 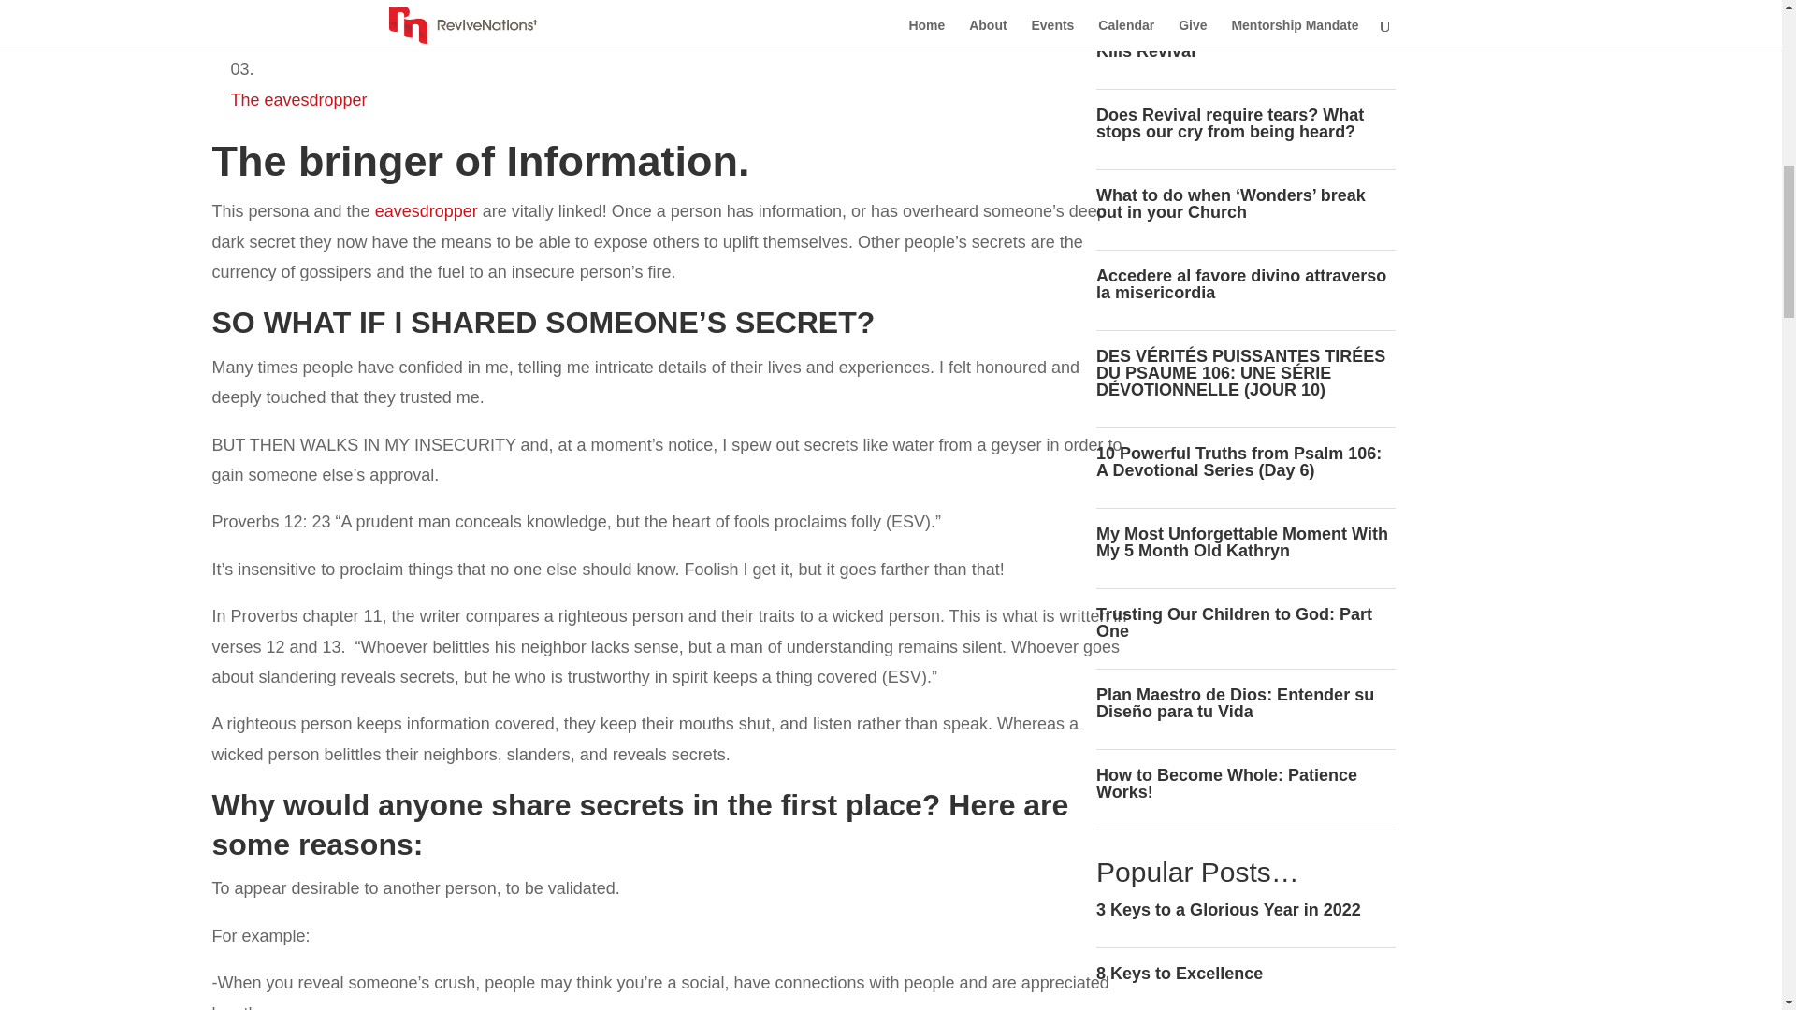 I want to click on Accedere al favore divino attraverso la misericordia, so click(x=1240, y=284).